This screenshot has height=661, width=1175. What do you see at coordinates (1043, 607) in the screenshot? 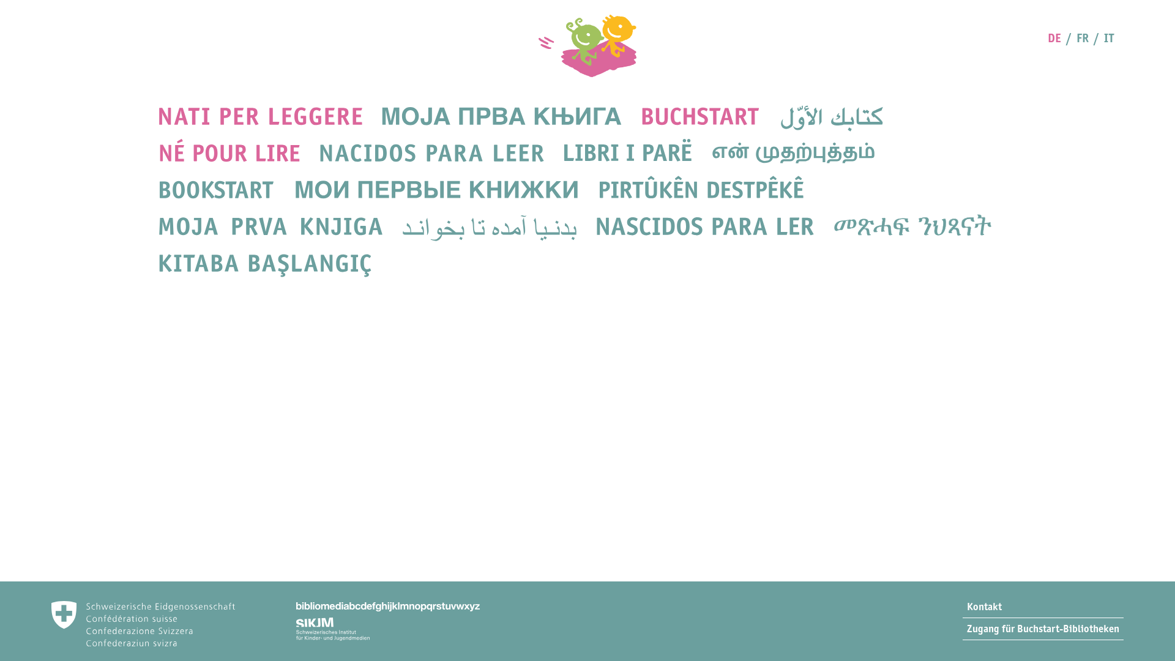
I see `Kontakt` at bounding box center [1043, 607].